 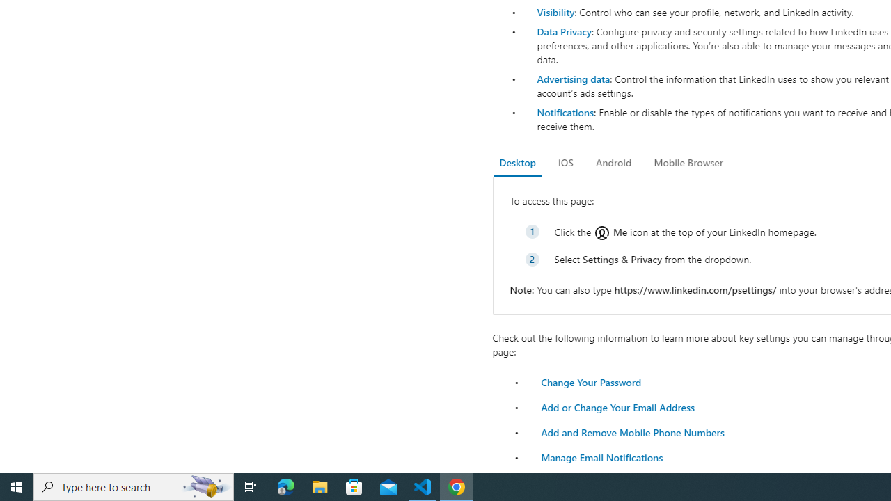 What do you see at coordinates (565, 112) in the screenshot?
I see `Notifications` at bounding box center [565, 112].